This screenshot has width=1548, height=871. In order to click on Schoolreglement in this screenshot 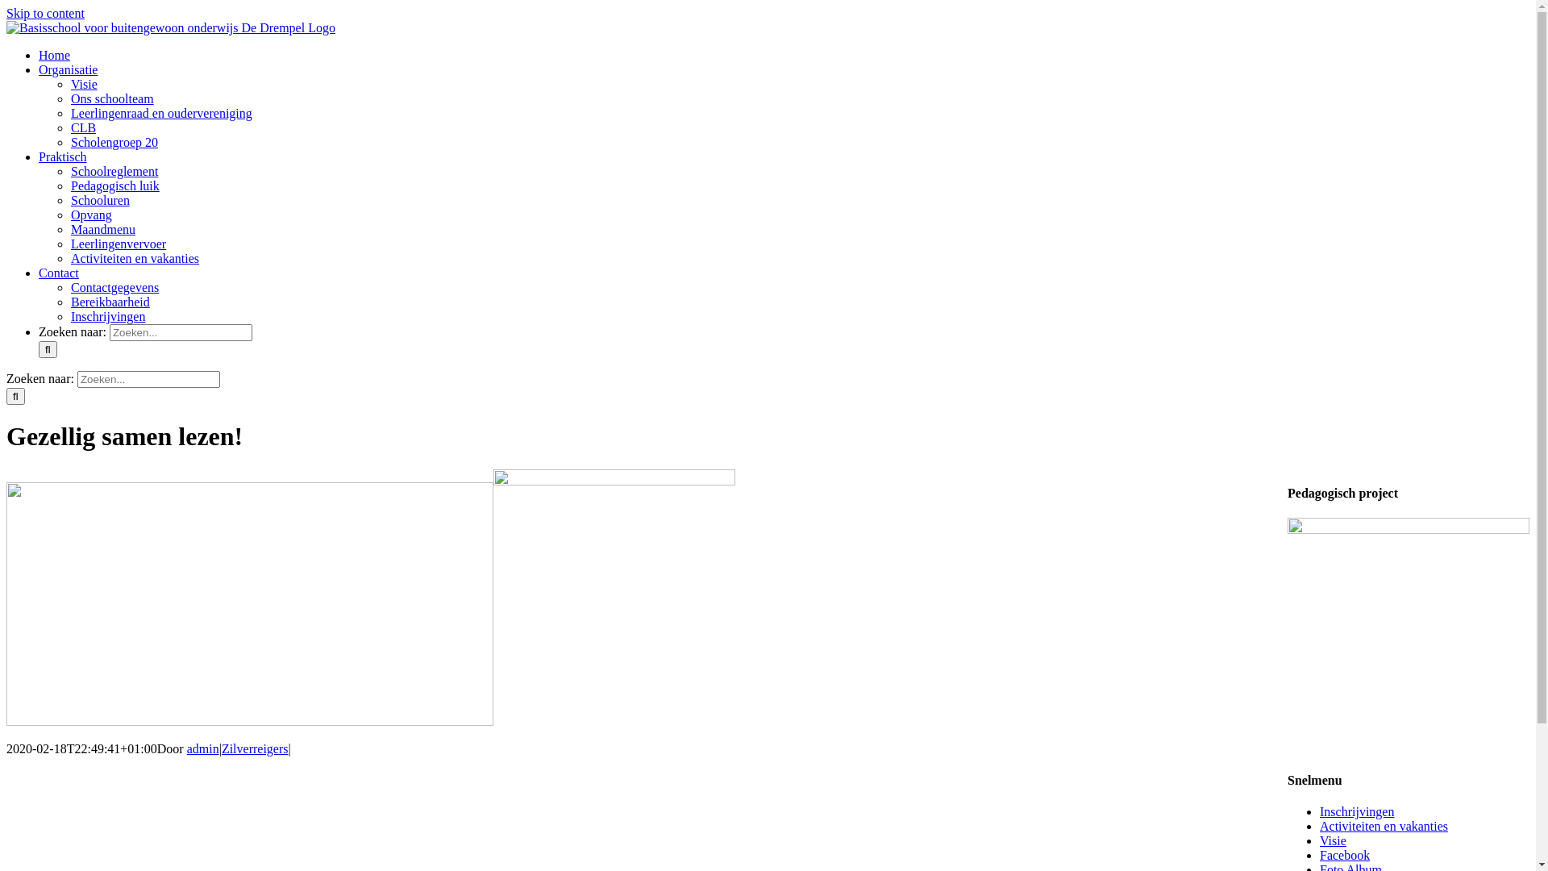, I will do `click(114, 171)`.